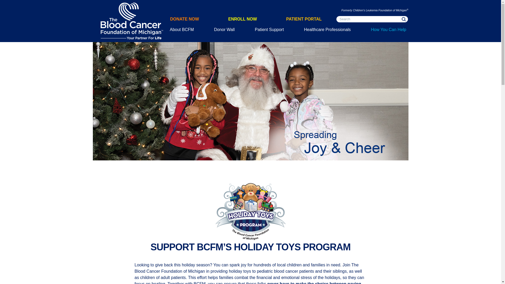 Image resolution: width=505 pixels, height=284 pixels. I want to click on PATIENT PORTAL, so click(304, 19).